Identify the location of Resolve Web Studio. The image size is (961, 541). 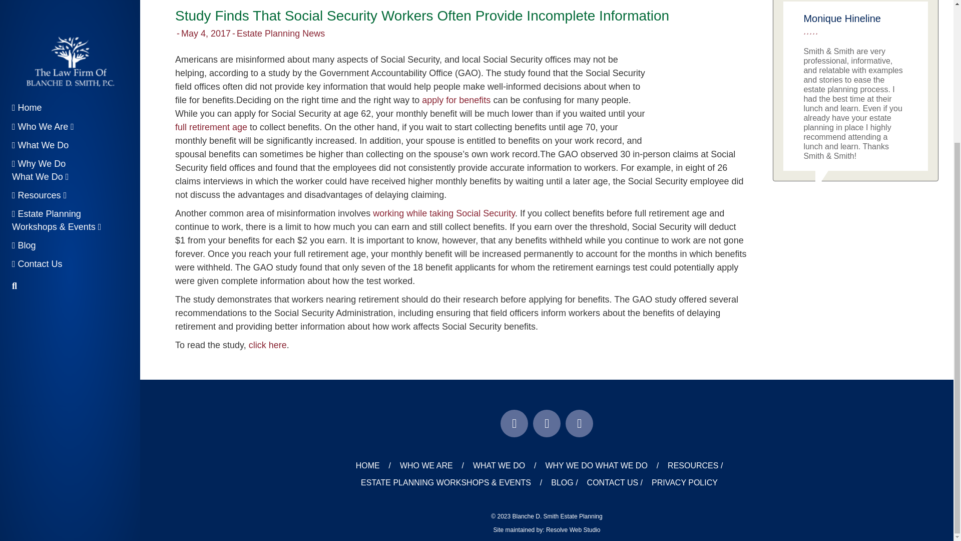
(573, 529).